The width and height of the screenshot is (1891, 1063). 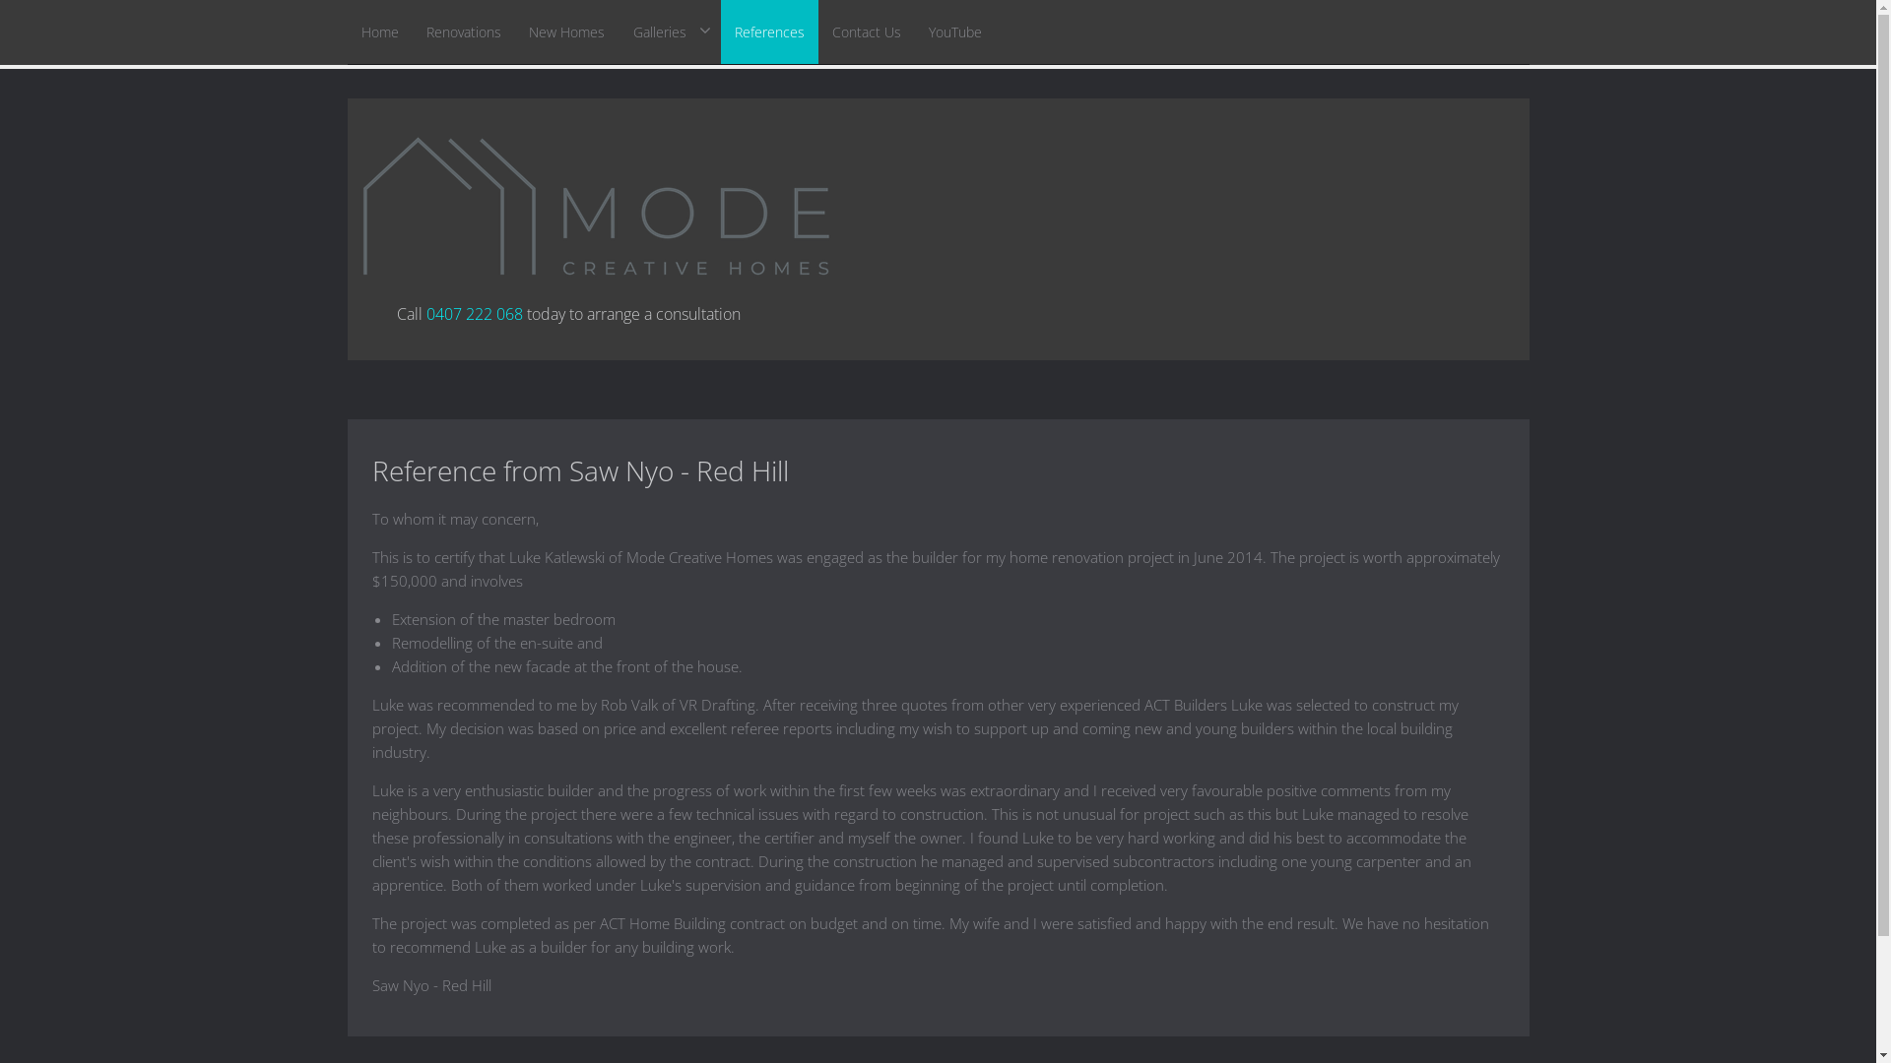 I want to click on Home, so click(x=379, y=31).